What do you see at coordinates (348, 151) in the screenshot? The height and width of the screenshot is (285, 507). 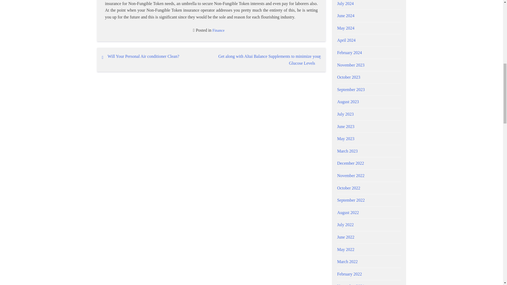 I see `March 2023` at bounding box center [348, 151].